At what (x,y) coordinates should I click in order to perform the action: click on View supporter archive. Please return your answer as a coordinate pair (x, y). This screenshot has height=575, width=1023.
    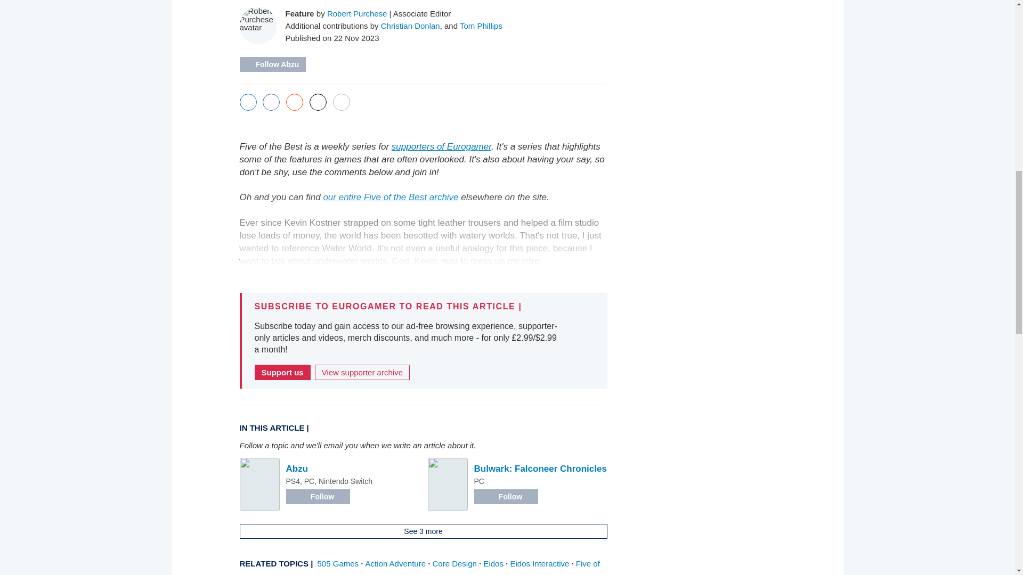
    Looking at the image, I should click on (362, 372).